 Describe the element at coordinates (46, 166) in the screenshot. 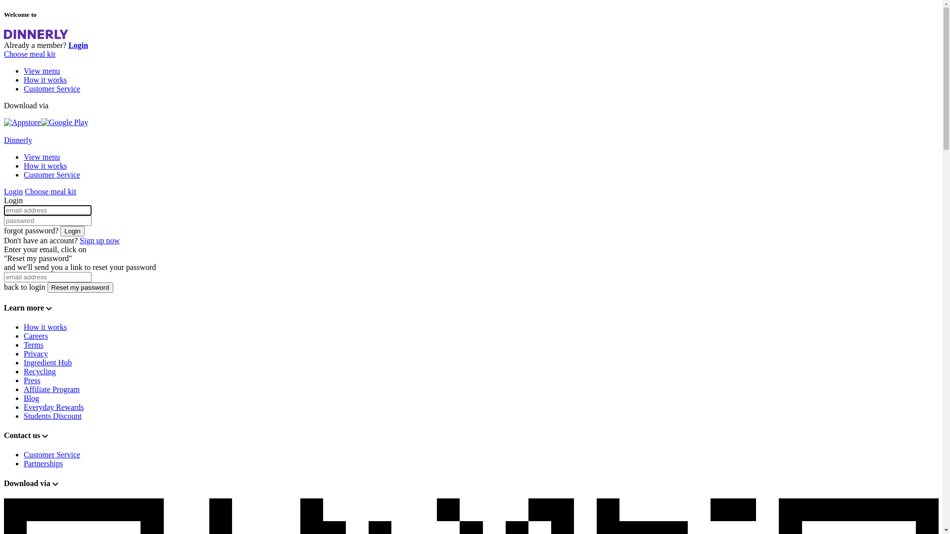

I see `How it works` at that location.